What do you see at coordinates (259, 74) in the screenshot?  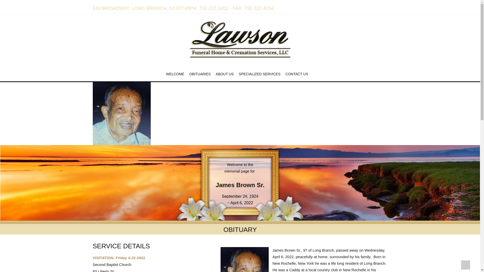 I see `SPECIALIZED SERVICES` at bounding box center [259, 74].